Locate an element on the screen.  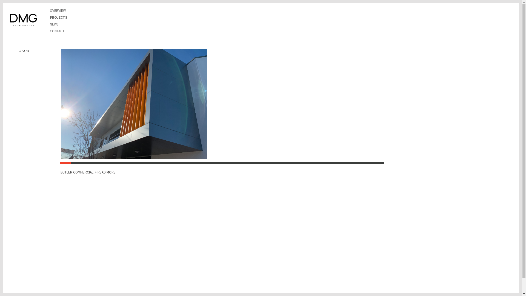
PROJECTS is located at coordinates (59, 18).